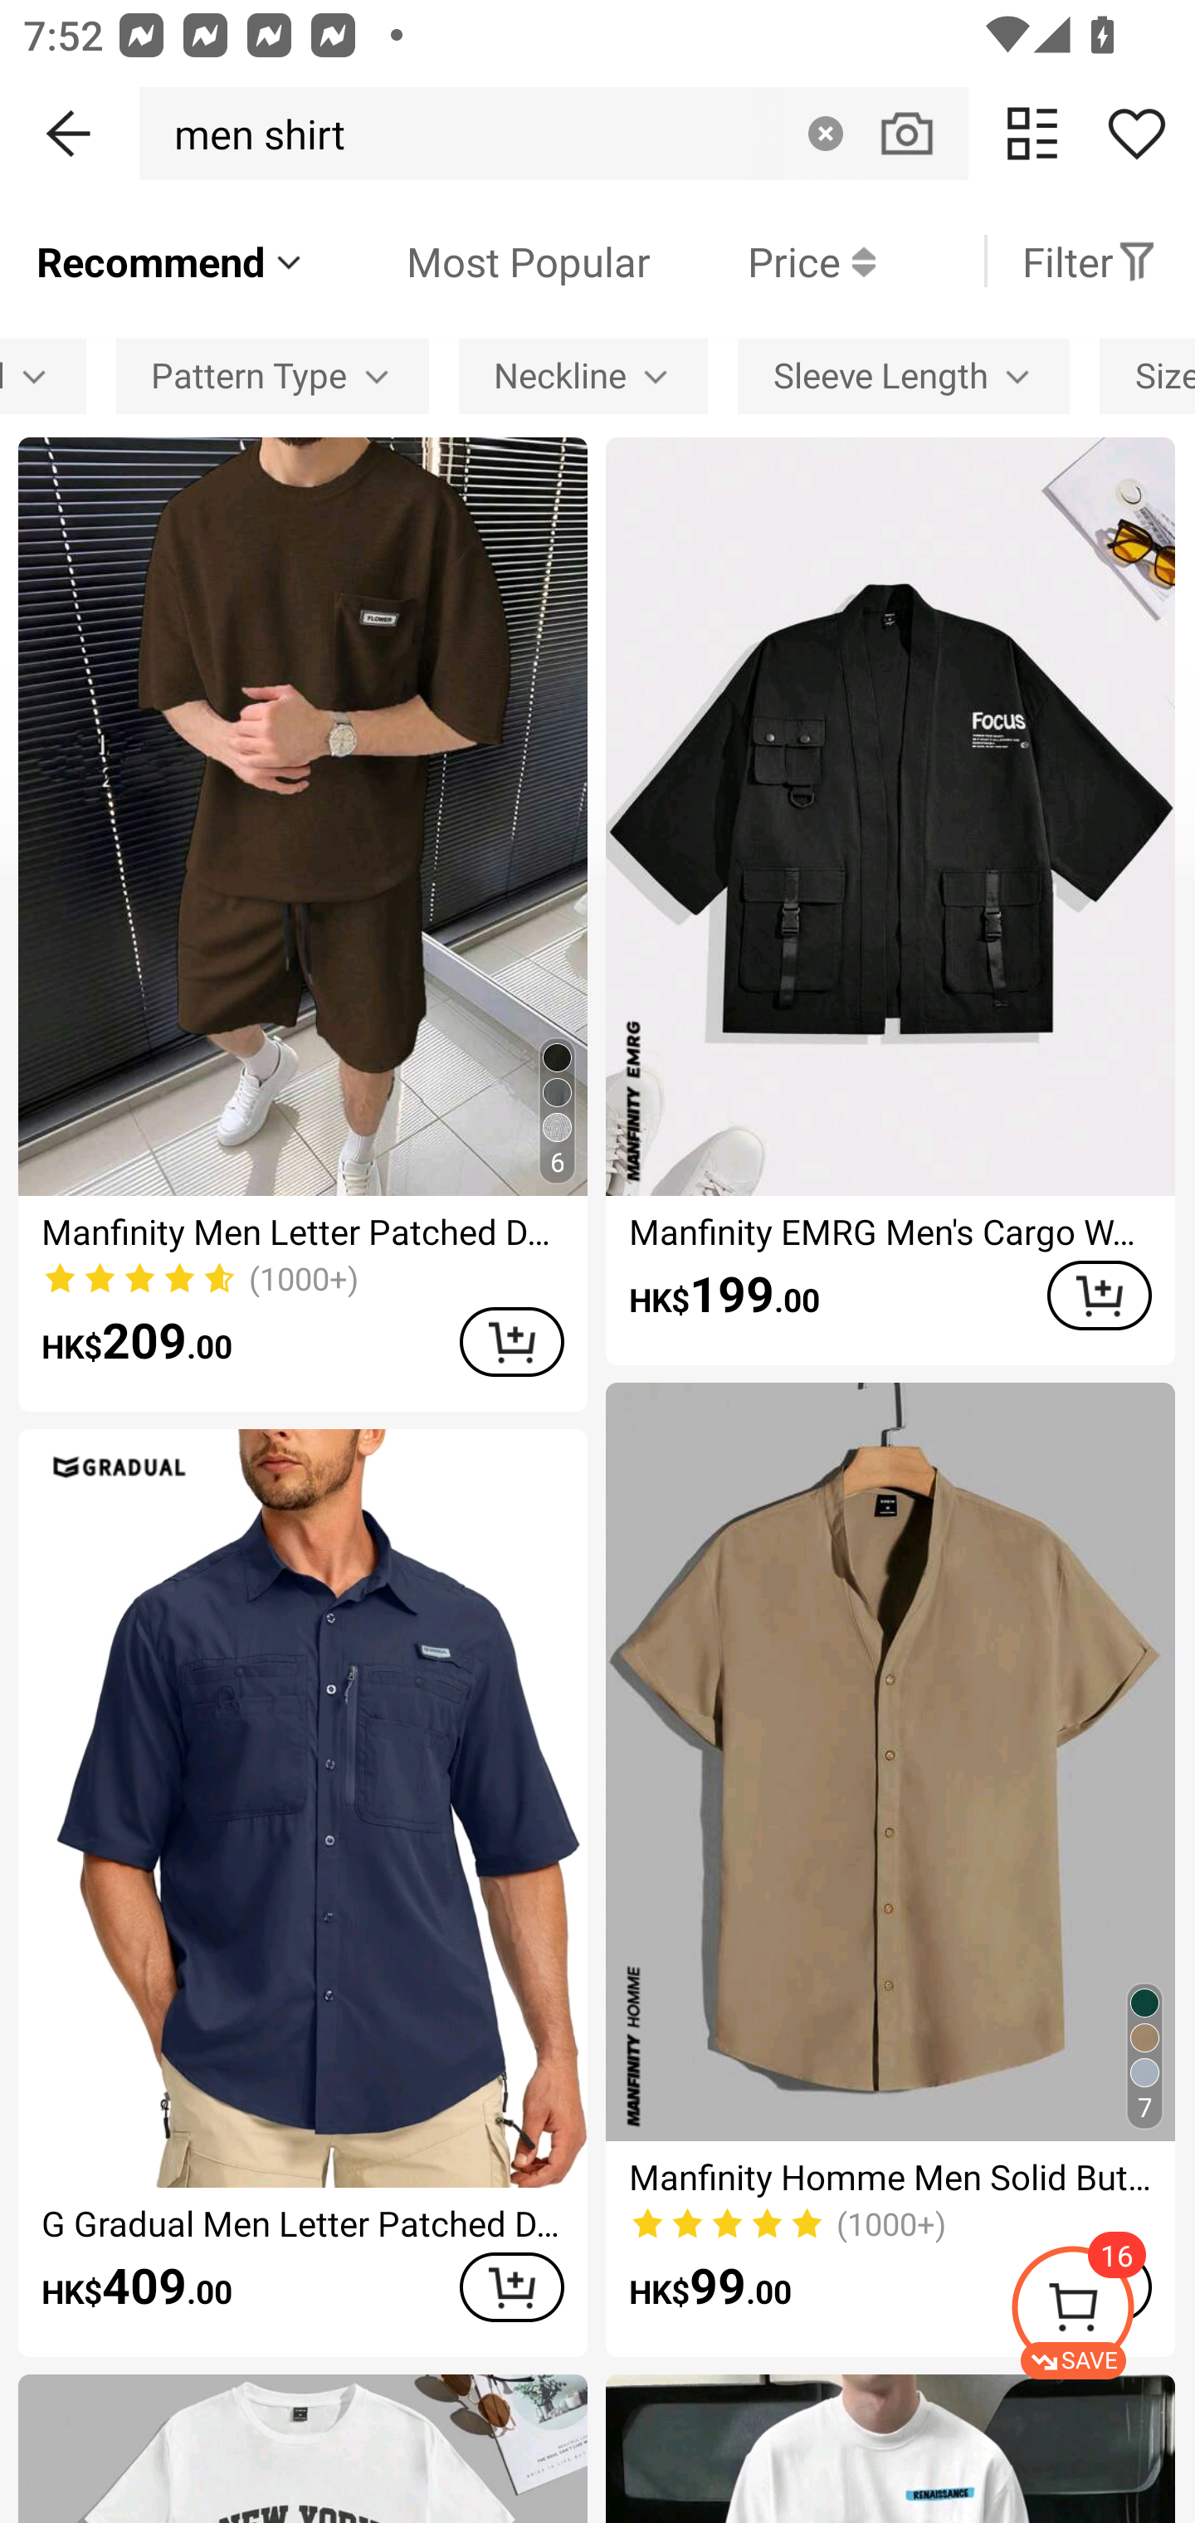 The height and width of the screenshot is (2523, 1195). Describe the element at coordinates (1102, 2312) in the screenshot. I see `SAVE` at that location.